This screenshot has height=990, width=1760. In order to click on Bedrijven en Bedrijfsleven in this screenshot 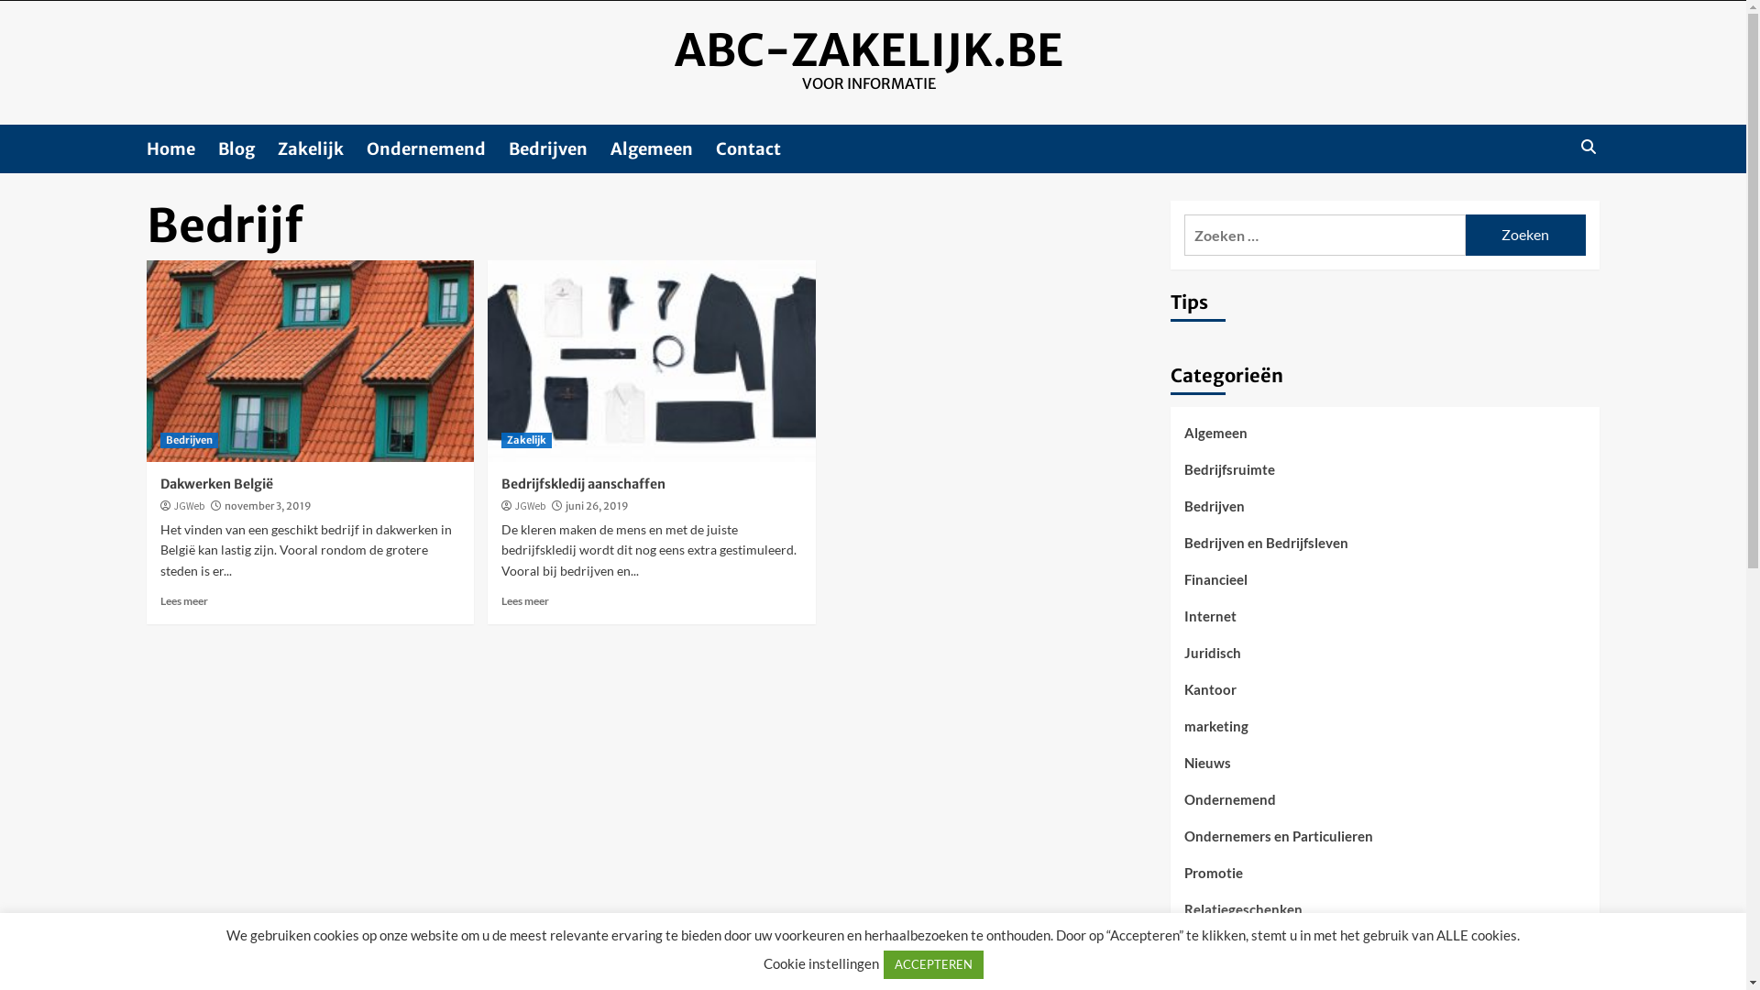, I will do `click(1267, 550)`.